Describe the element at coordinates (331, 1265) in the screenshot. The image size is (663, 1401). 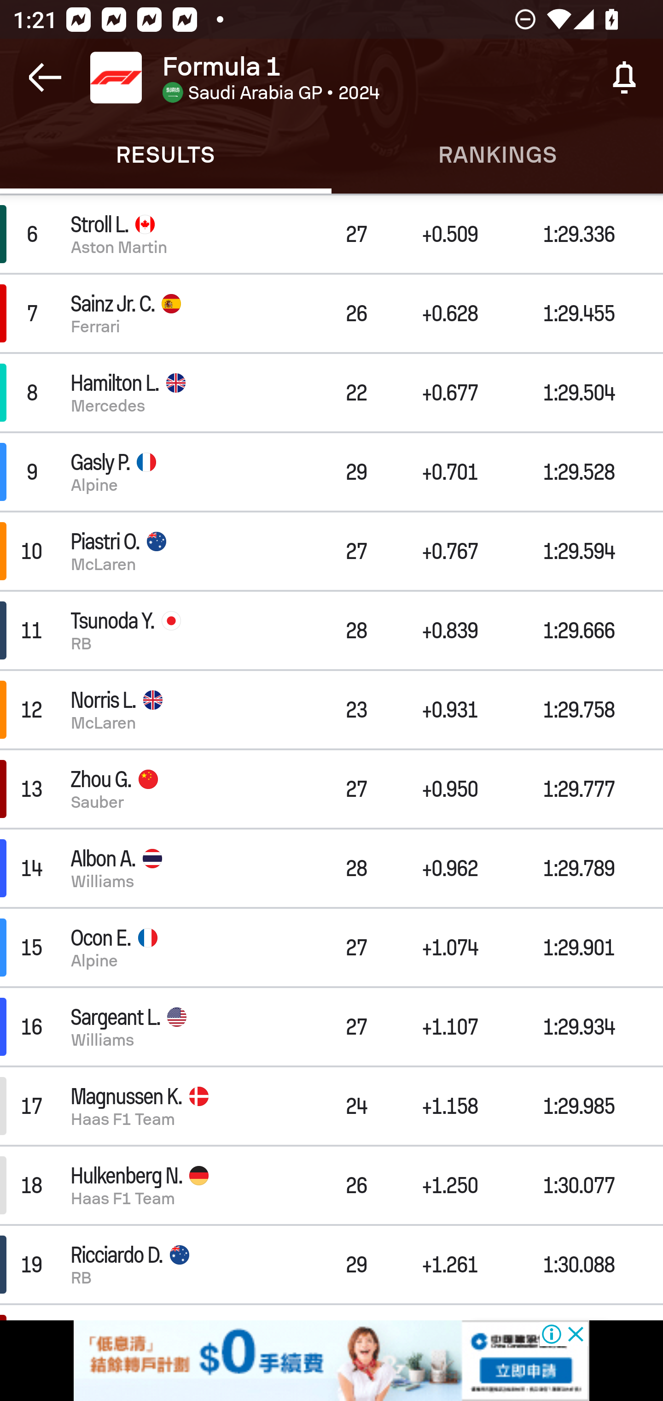
I see `19 Ricciardo D. RB 29 +1.261 1:30.088` at that location.